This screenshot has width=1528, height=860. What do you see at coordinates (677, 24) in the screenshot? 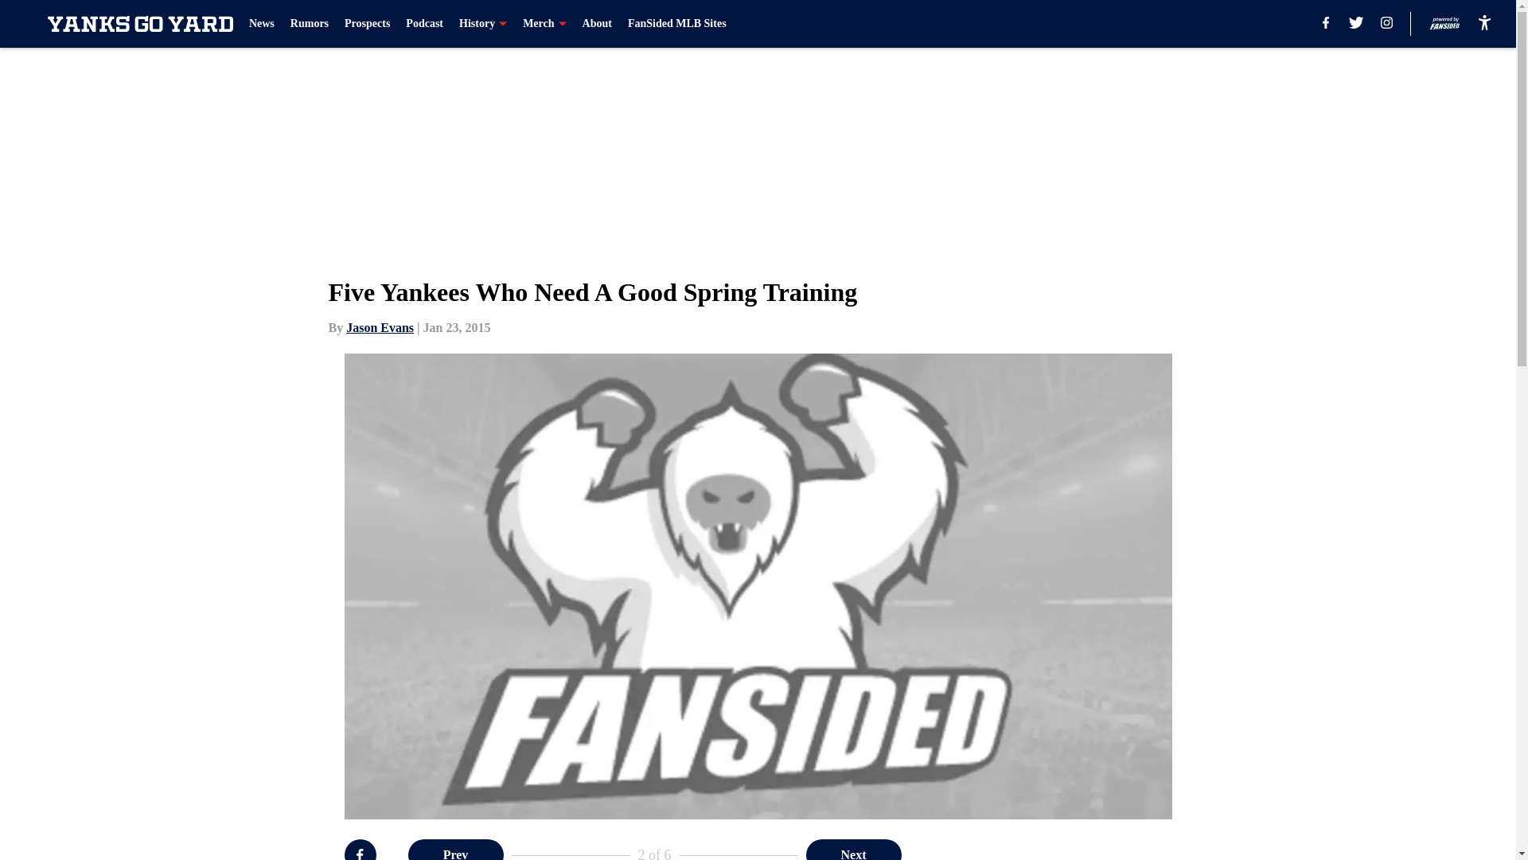
I see `FanSided MLB Sites` at bounding box center [677, 24].